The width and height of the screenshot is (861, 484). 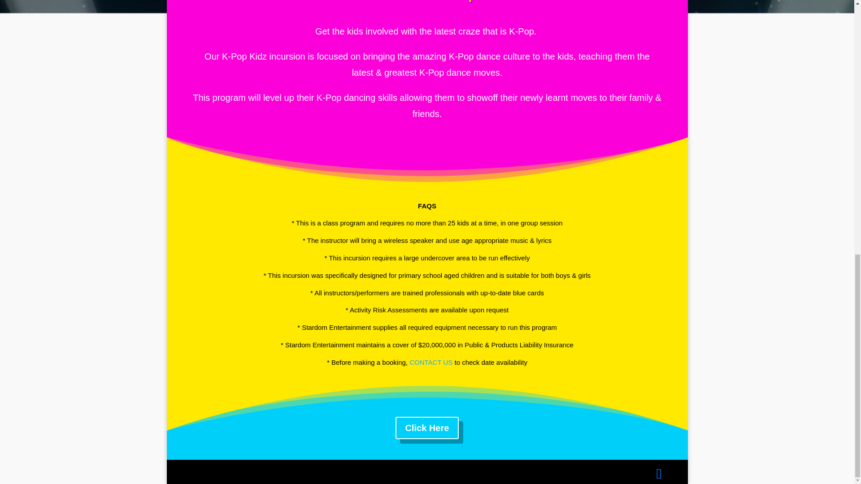 What do you see at coordinates (236, 471) in the screenshot?
I see `Elegant Themes` at bounding box center [236, 471].